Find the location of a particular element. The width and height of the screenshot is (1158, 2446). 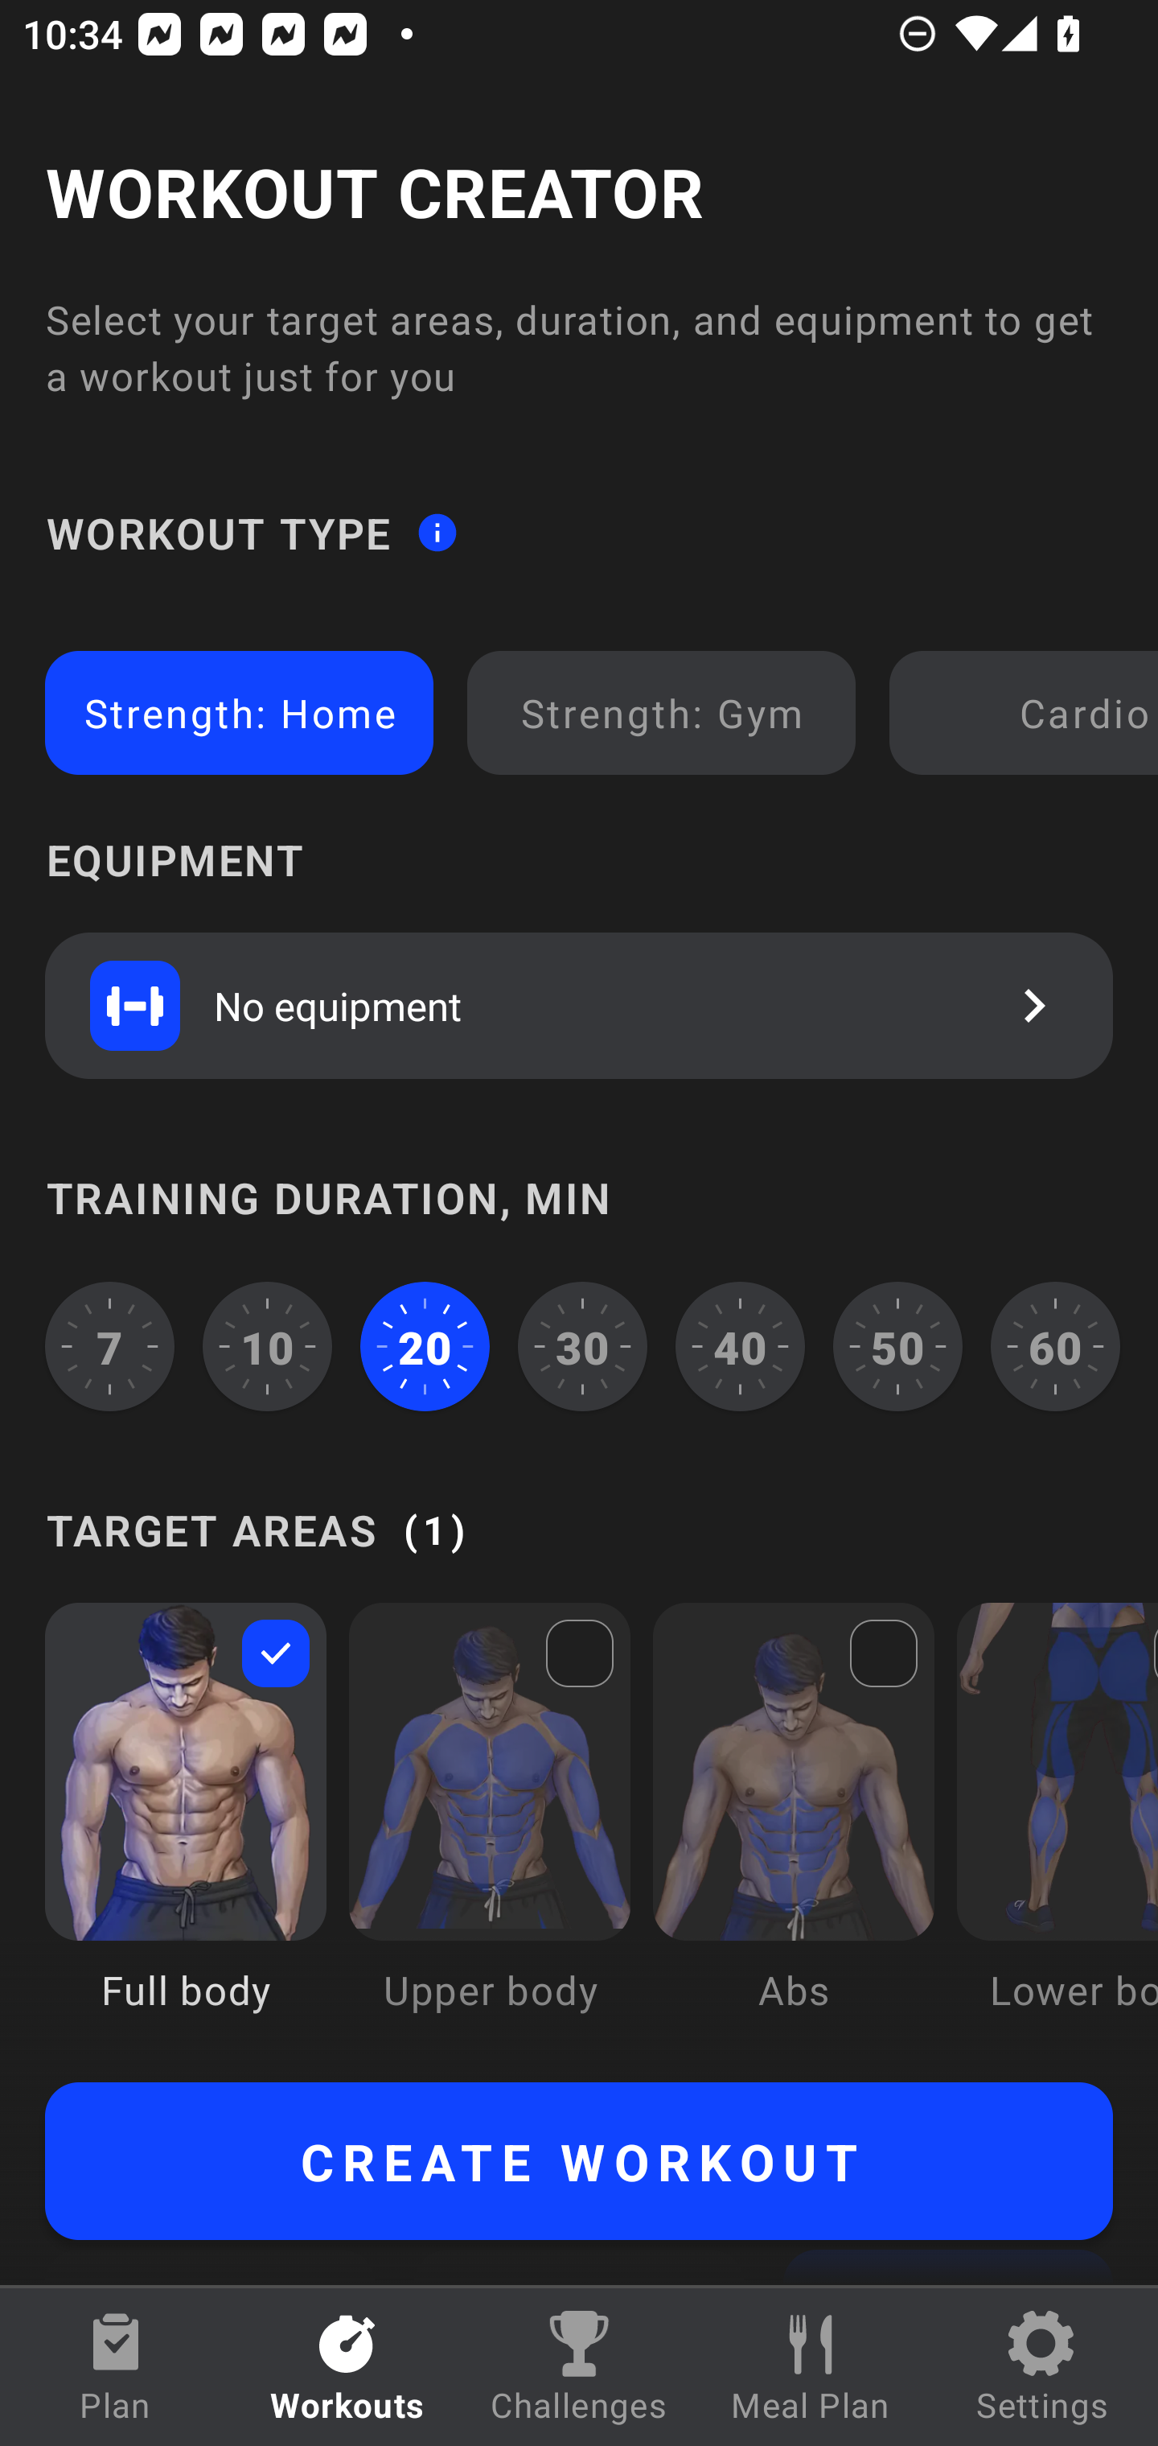

60 is located at coordinates (1055, 1346).